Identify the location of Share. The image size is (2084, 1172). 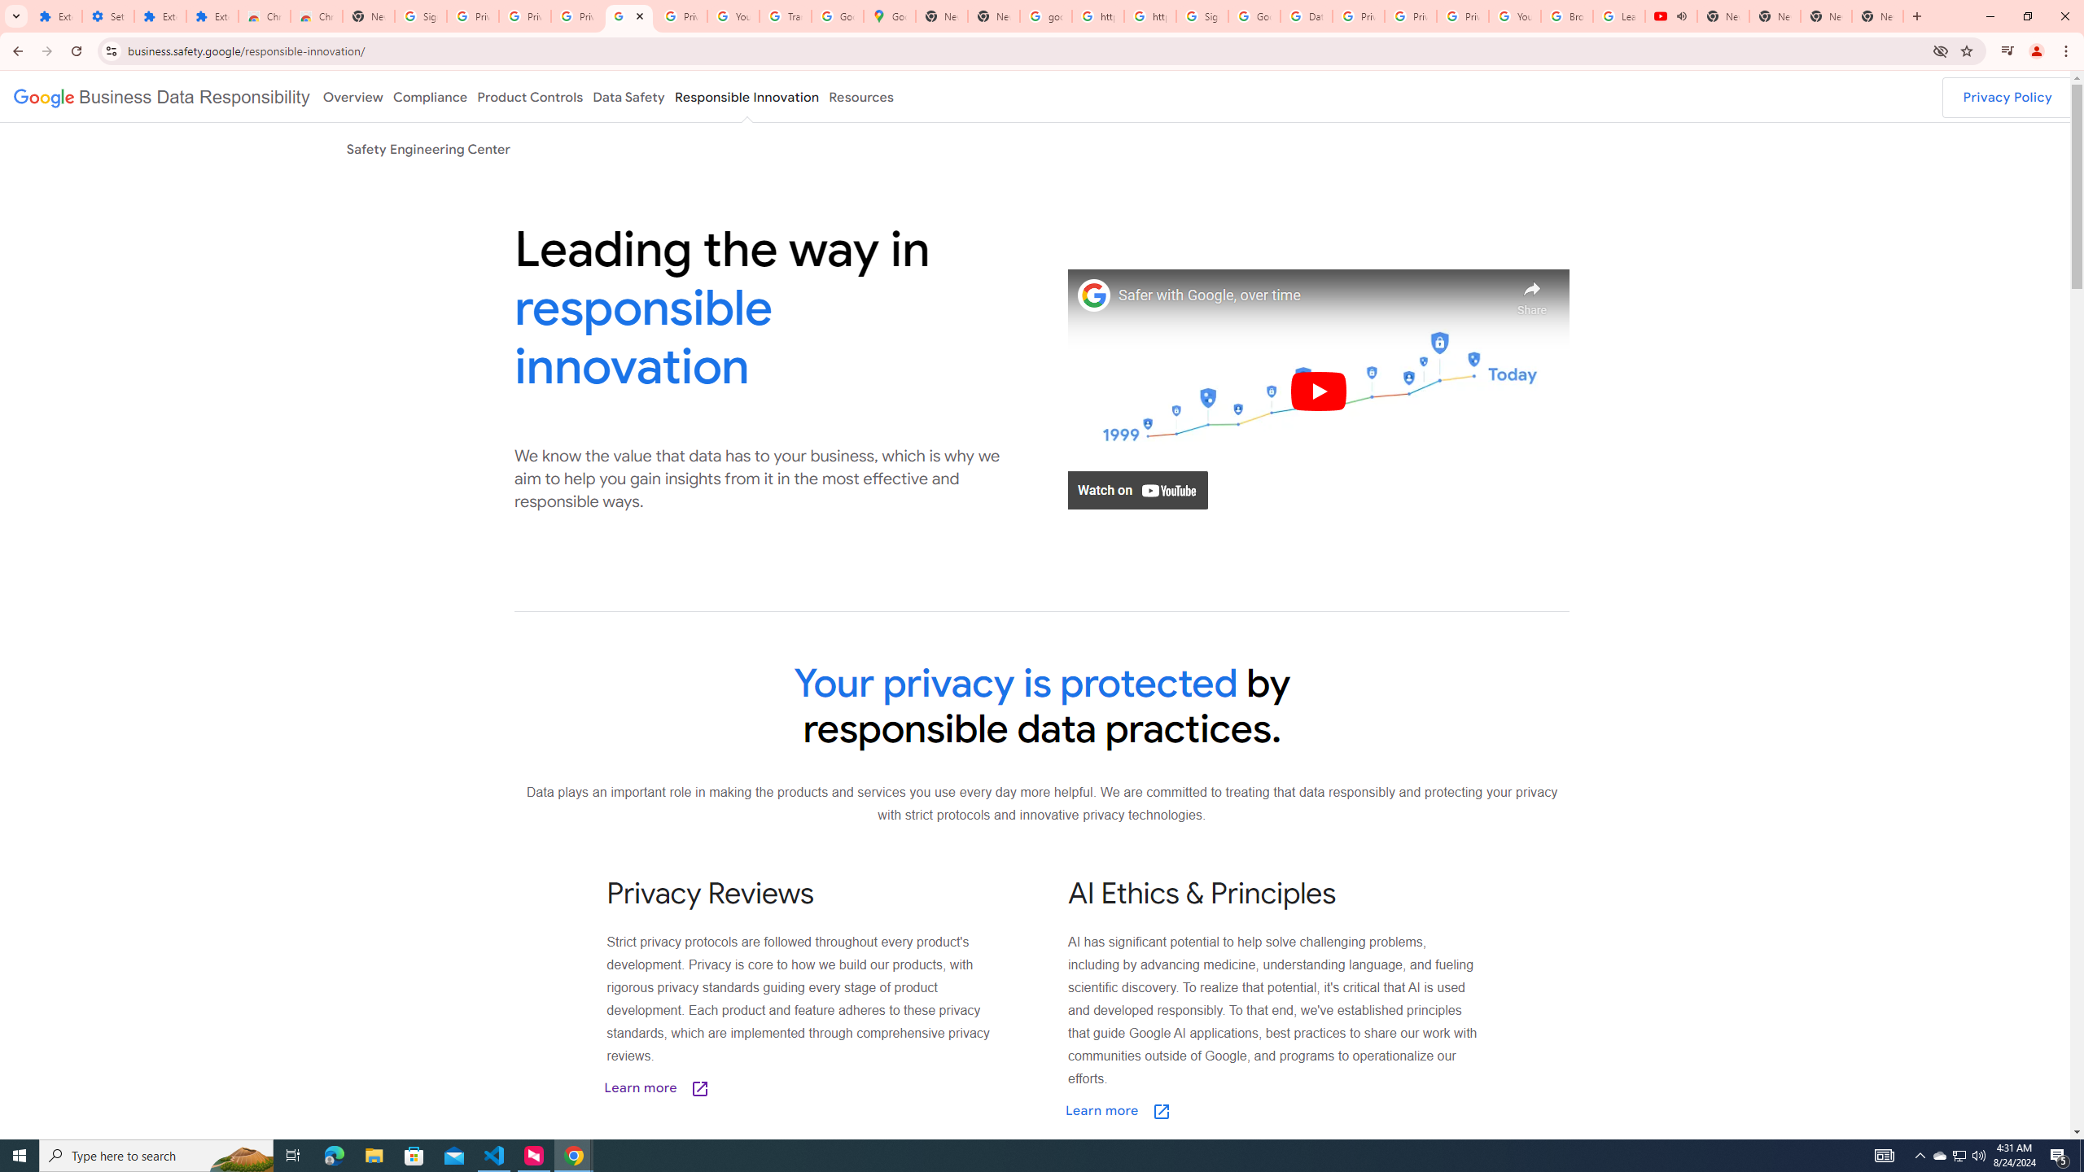
(1532, 294).